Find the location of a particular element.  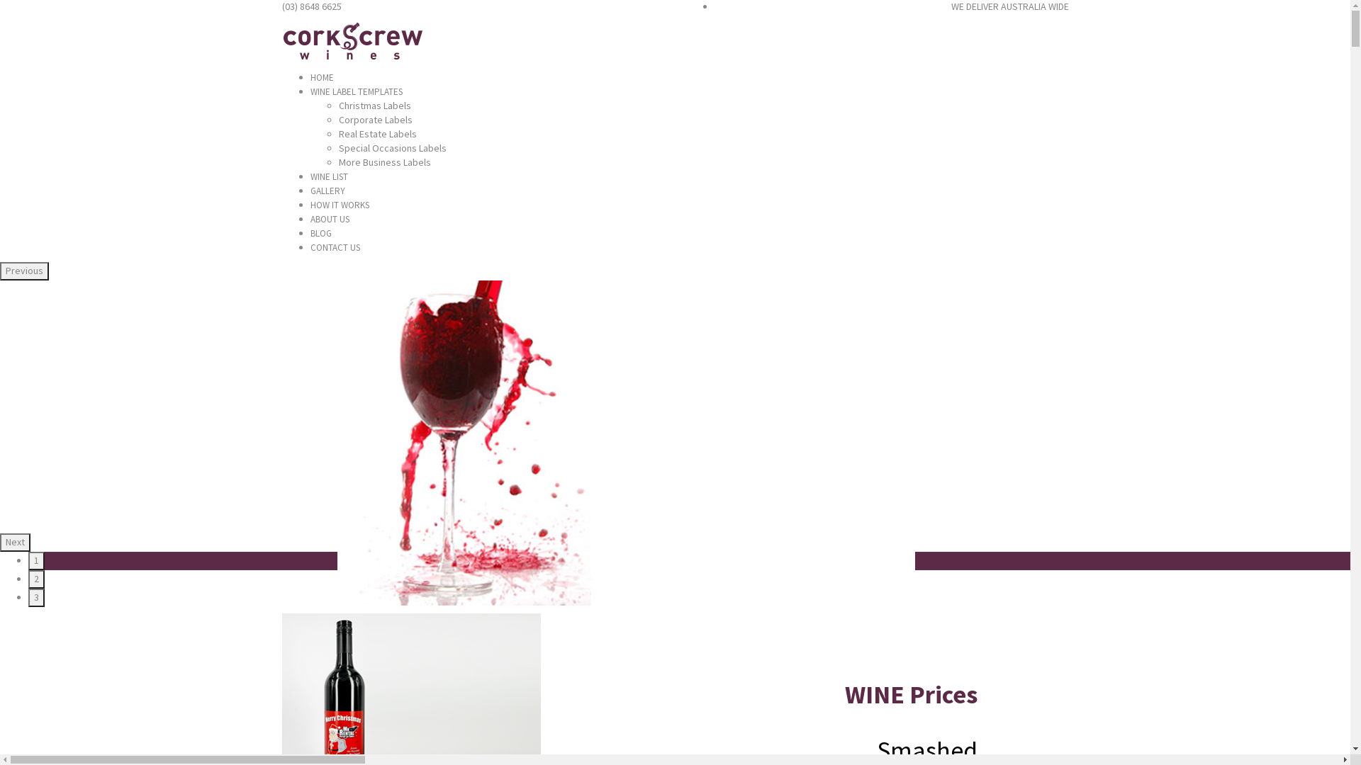

ABOUT US is located at coordinates (330, 220).